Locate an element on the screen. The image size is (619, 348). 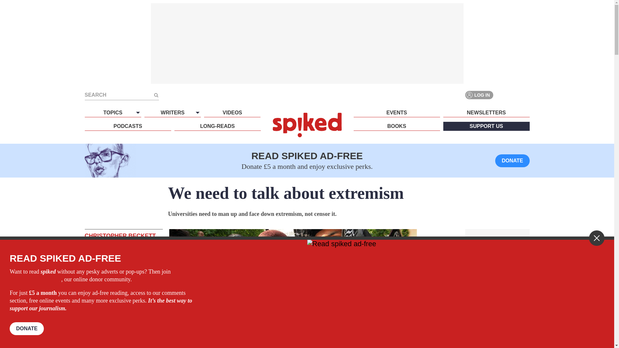
Twitter is located at coordinates (513, 95).